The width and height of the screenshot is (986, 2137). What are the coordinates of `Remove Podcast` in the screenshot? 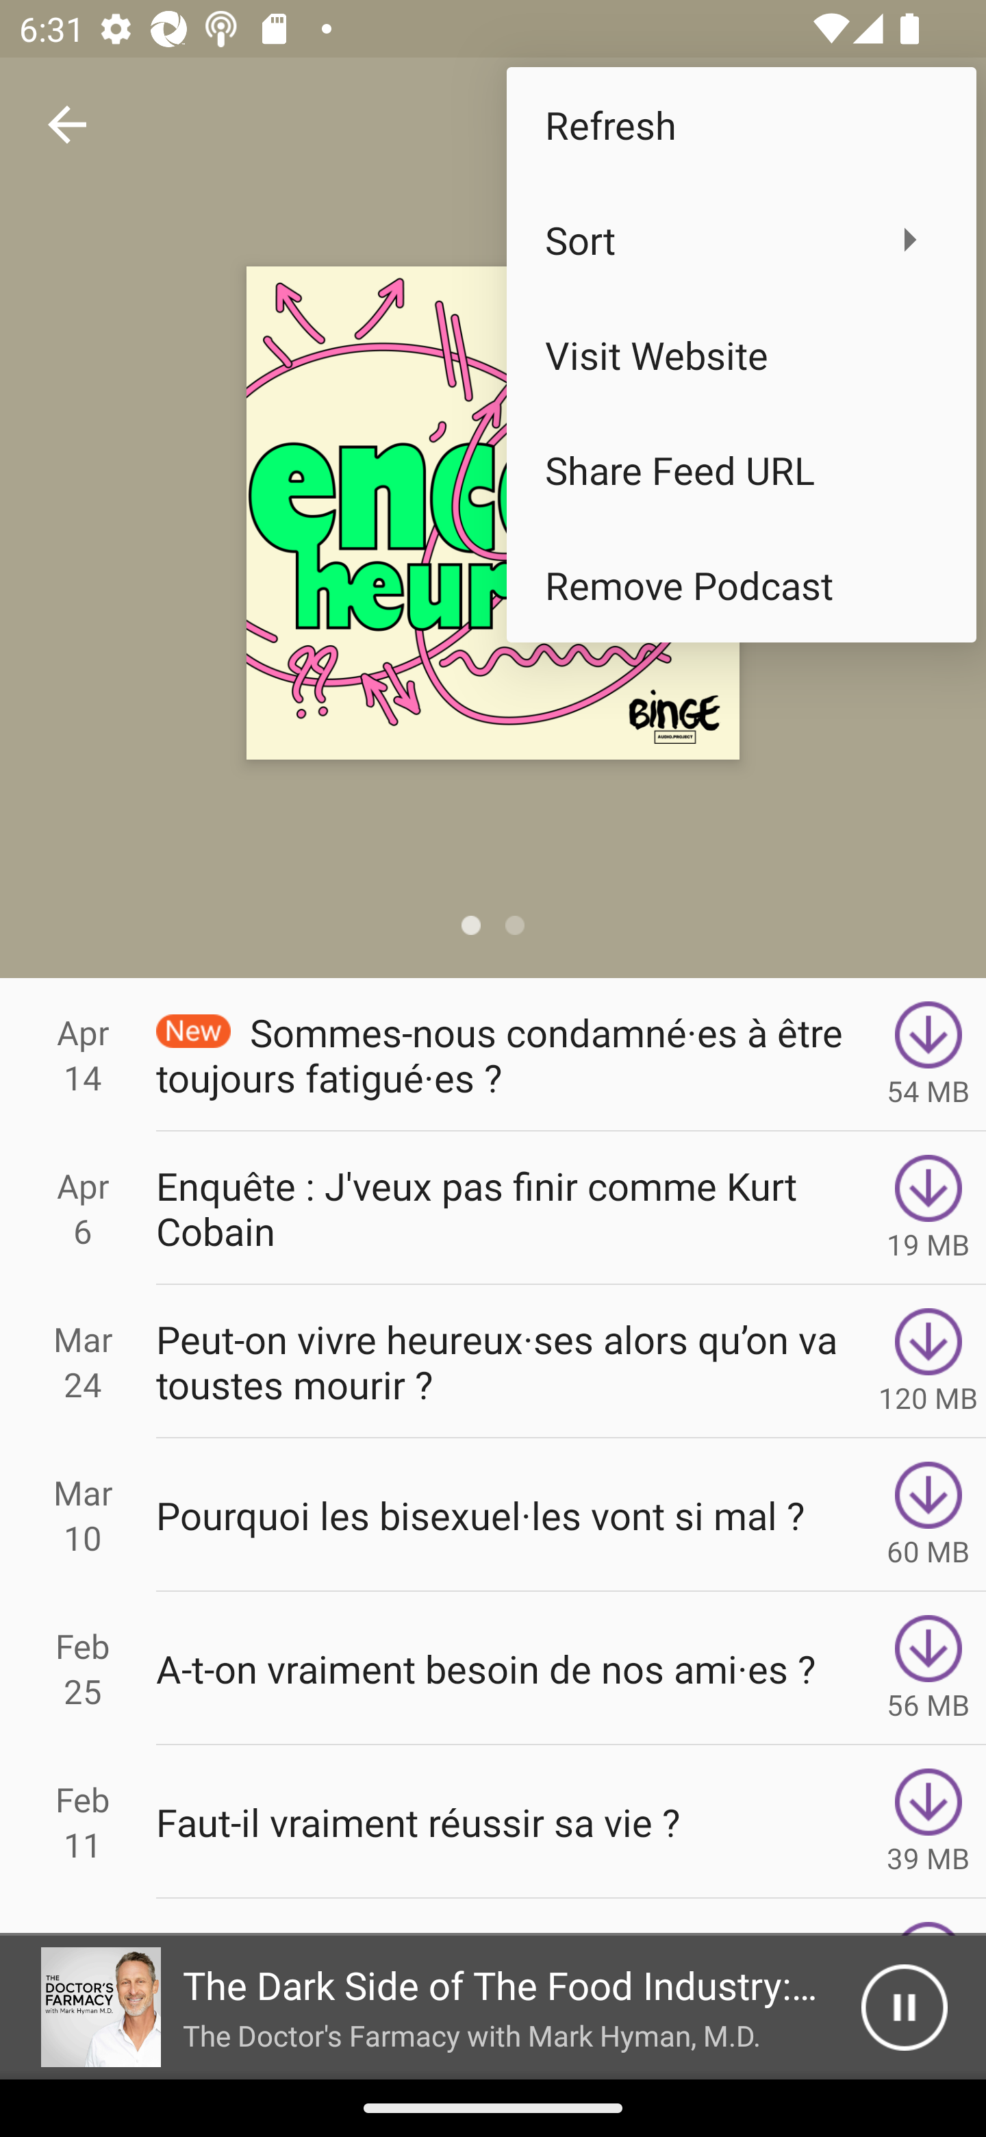 It's located at (741, 585).